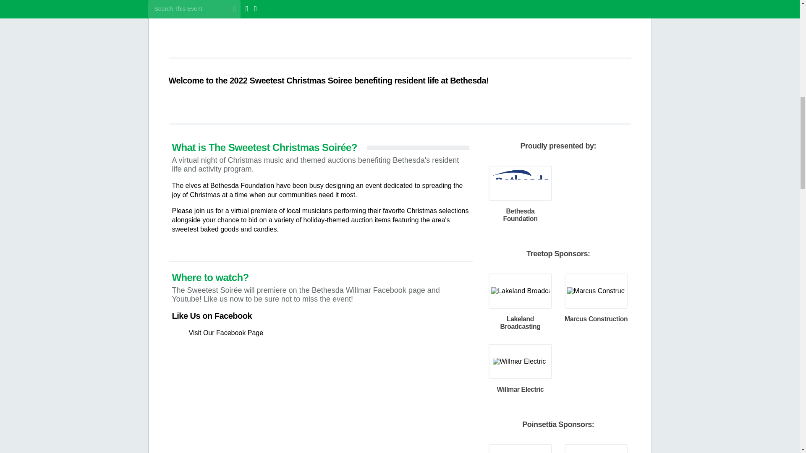 Image resolution: width=806 pixels, height=453 pixels. I want to click on Visit Our Facebook Page, so click(226, 333).